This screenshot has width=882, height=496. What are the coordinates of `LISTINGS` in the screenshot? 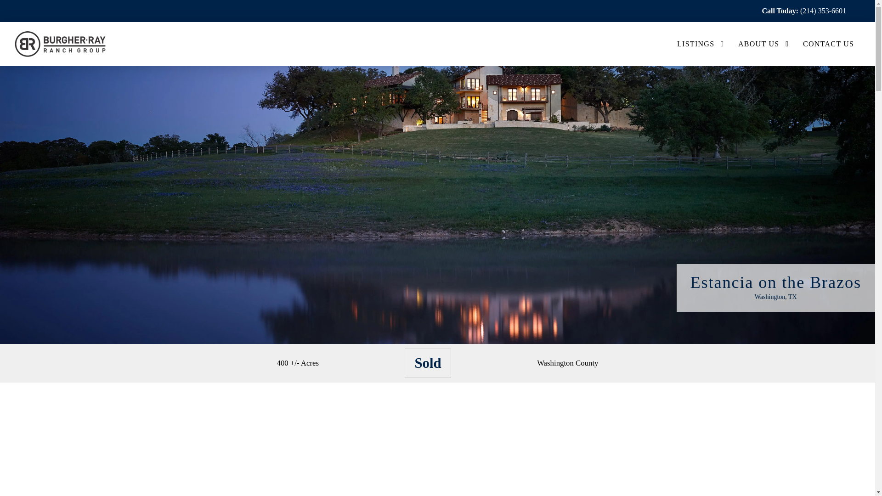 It's located at (695, 44).